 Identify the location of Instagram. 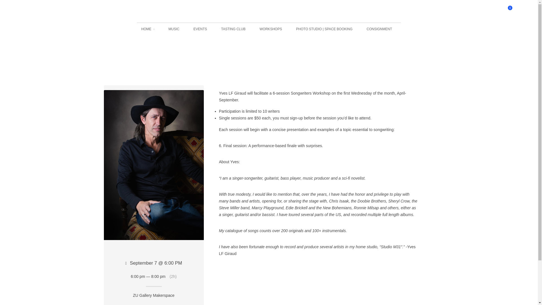
(434, 293).